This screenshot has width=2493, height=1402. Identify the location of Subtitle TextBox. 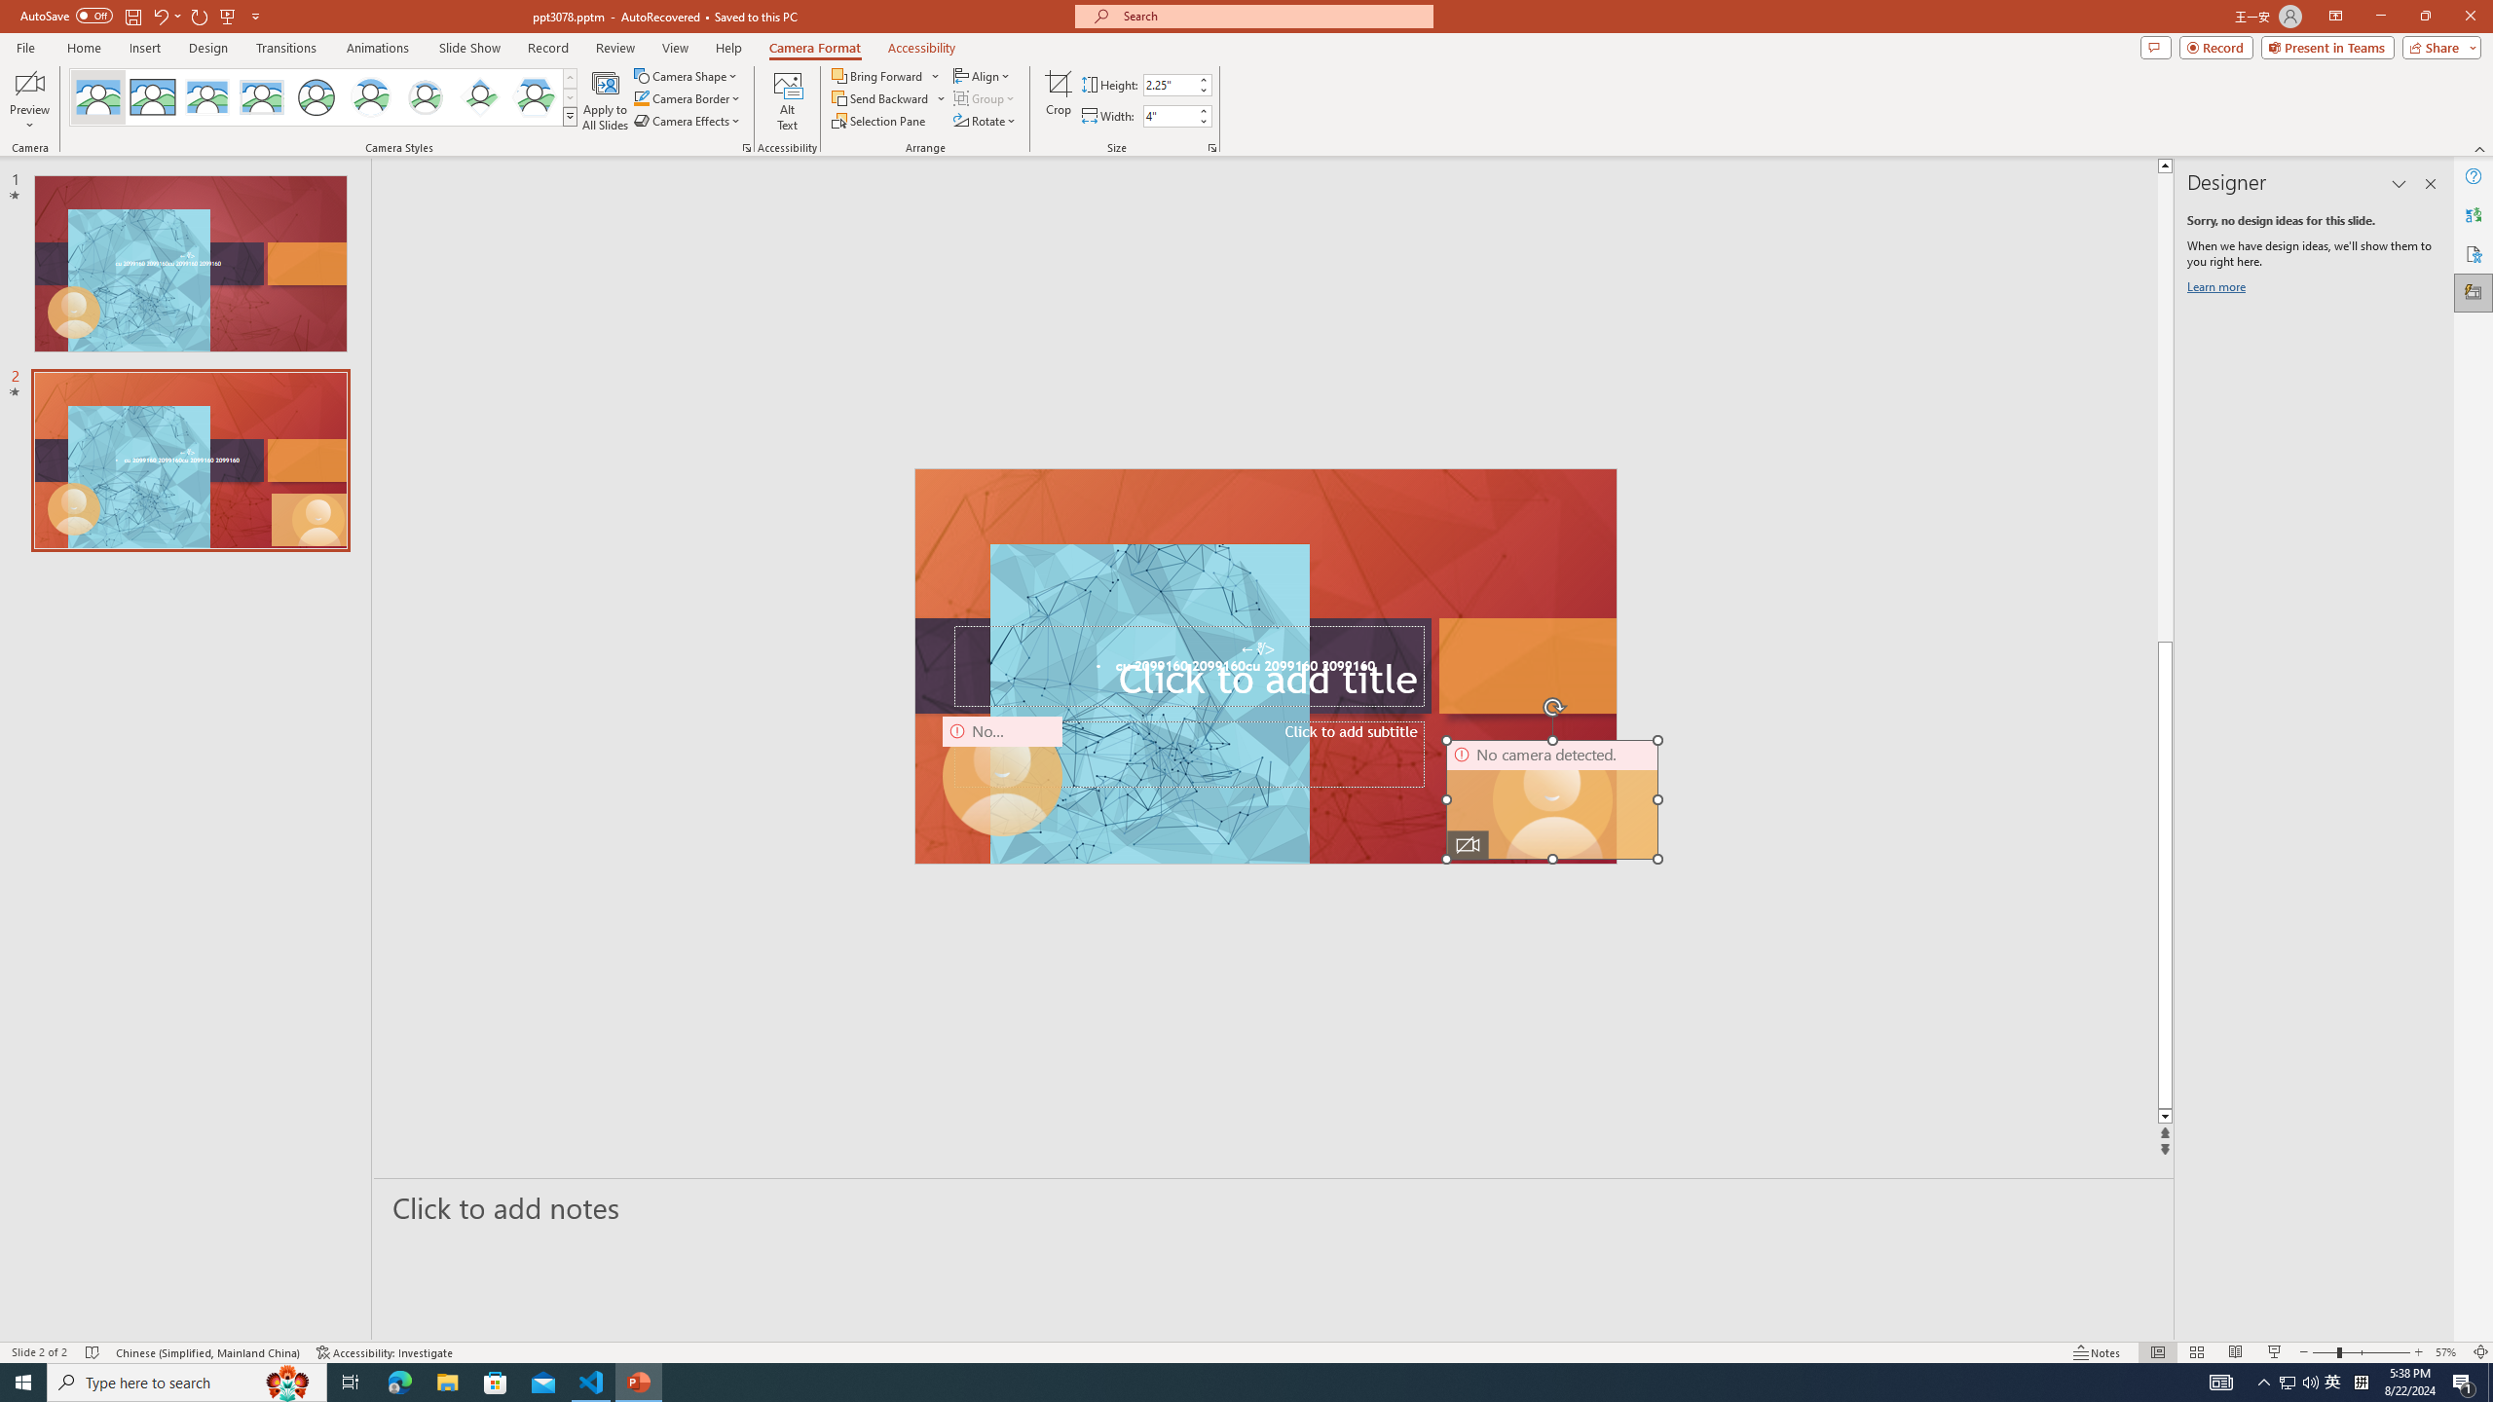
(1188, 755).